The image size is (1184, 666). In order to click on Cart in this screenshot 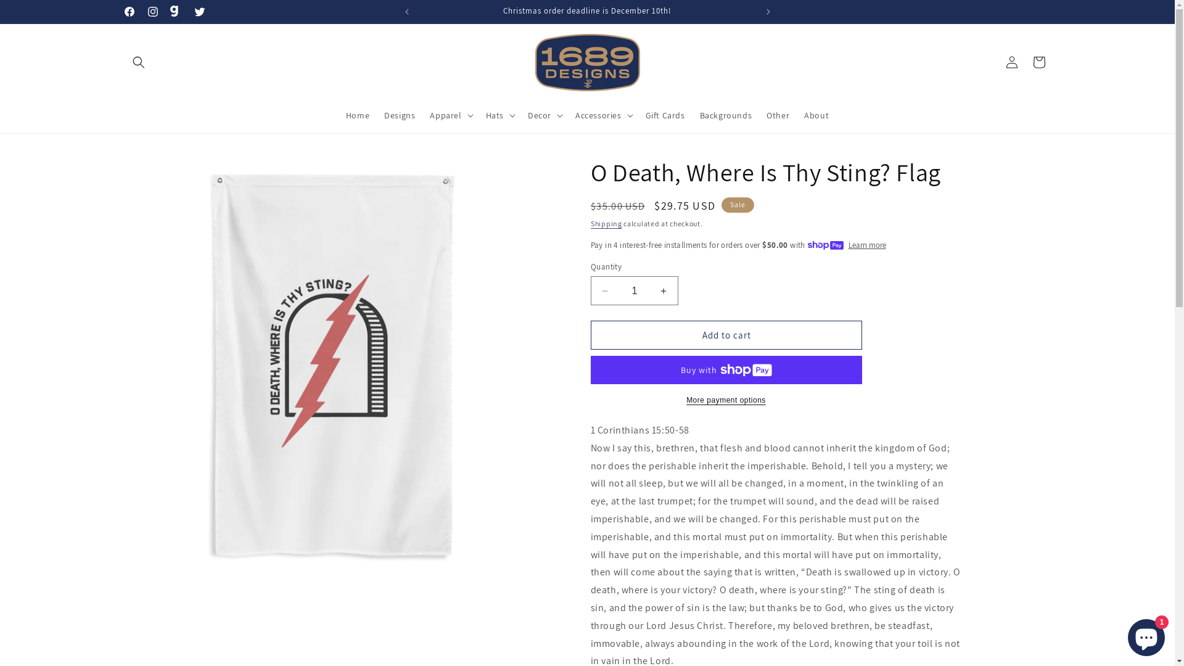, I will do `click(1038, 62)`.